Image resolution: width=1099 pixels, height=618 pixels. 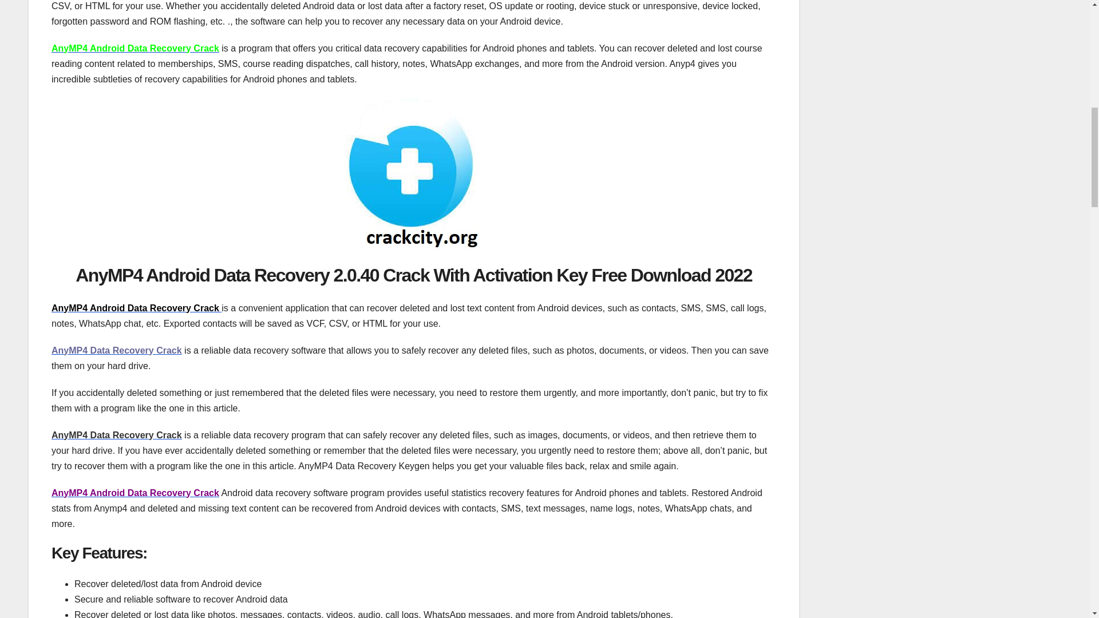 I want to click on AnyMP4 Data Recovery Crack, so click(x=117, y=350).